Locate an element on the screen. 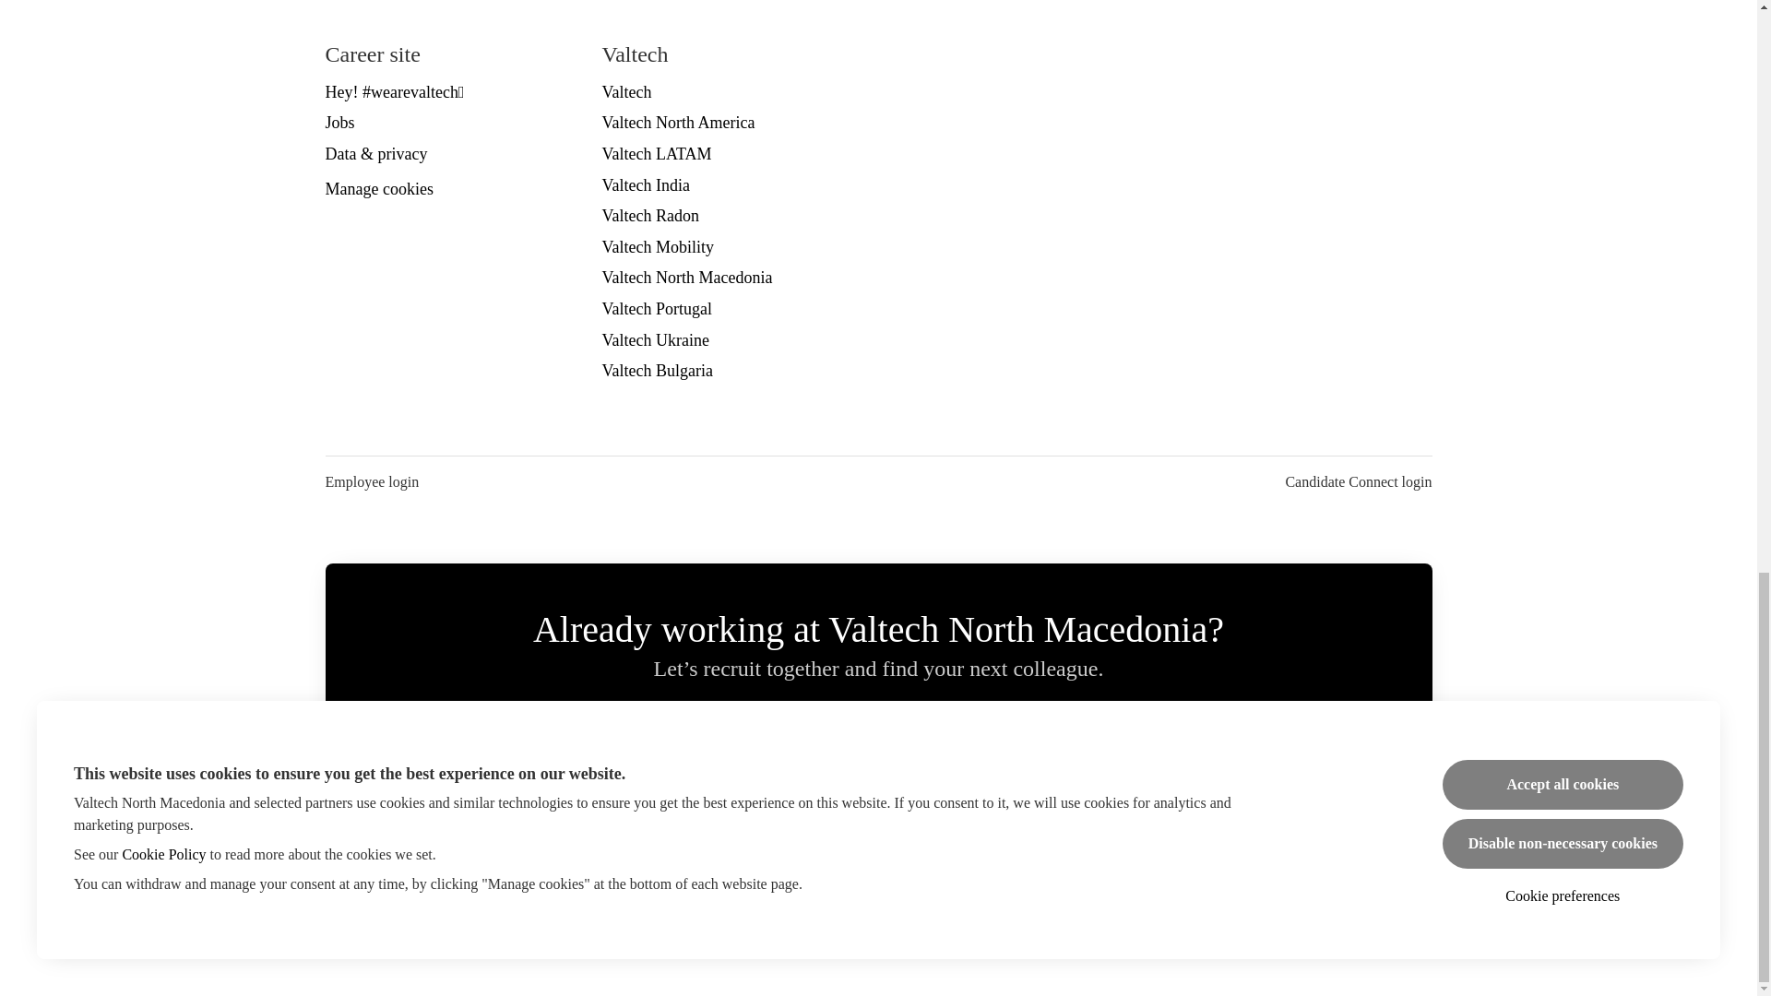 The width and height of the screenshot is (1771, 996). Valtech Radon is located at coordinates (649, 216).